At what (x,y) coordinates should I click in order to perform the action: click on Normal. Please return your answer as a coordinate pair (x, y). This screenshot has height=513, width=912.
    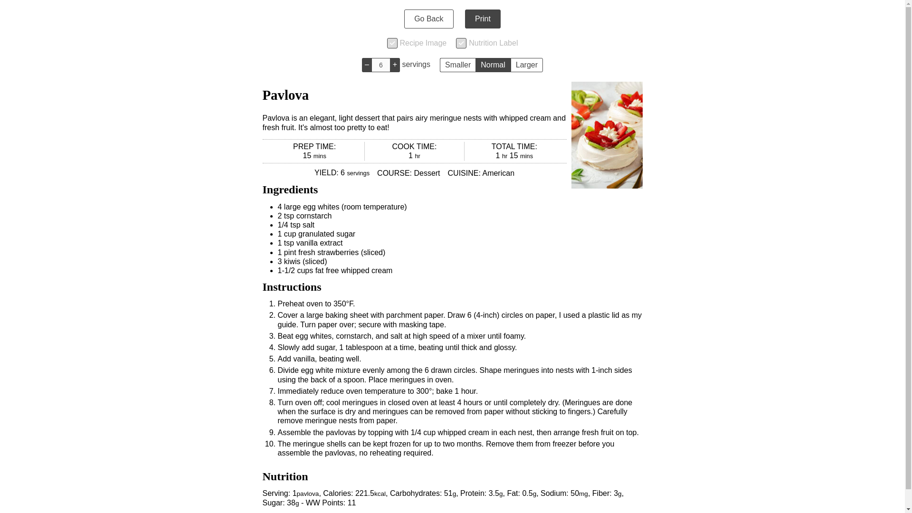
    Looking at the image, I should click on (493, 65).